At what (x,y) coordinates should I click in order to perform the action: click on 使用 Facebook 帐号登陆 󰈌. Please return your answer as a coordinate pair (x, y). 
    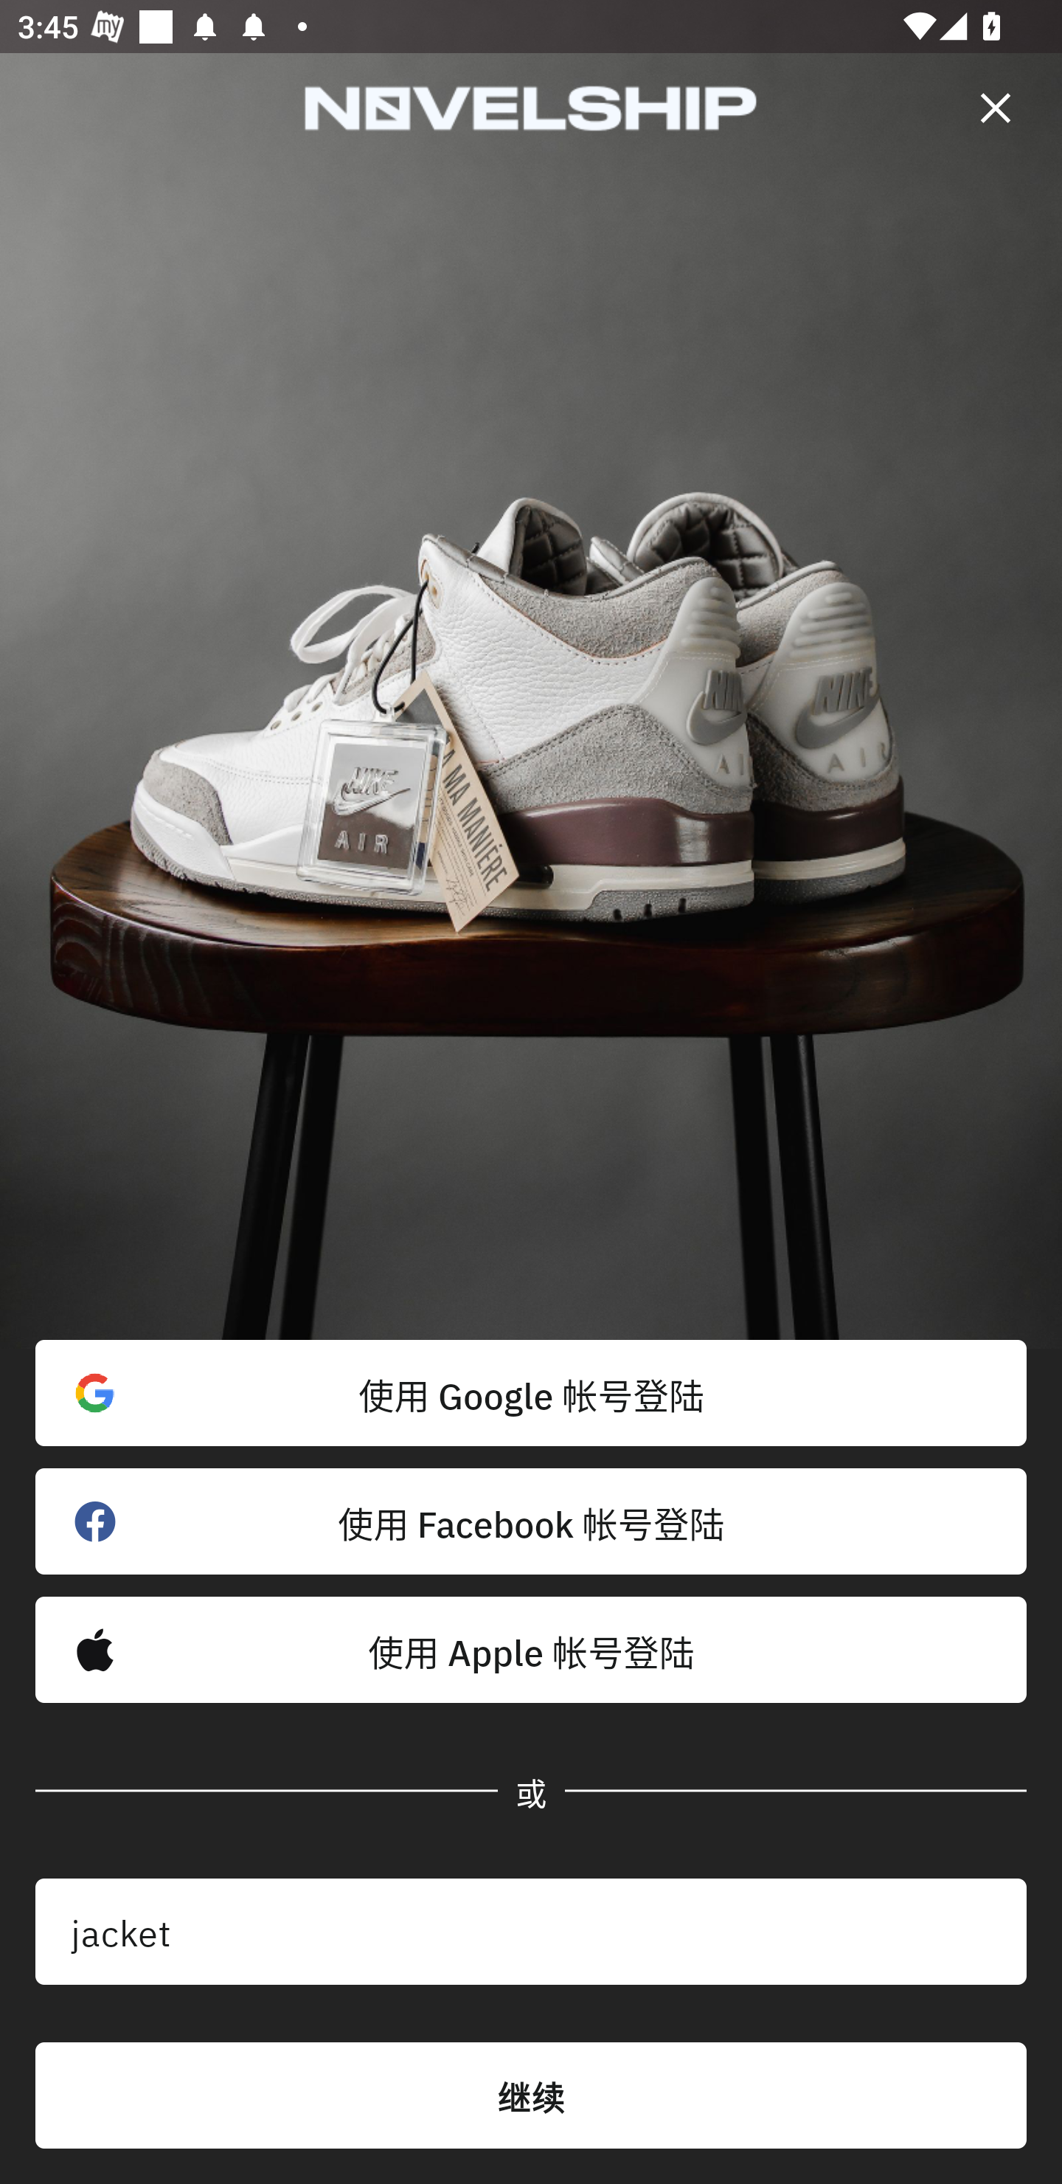
    Looking at the image, I should click on (531, 1521).